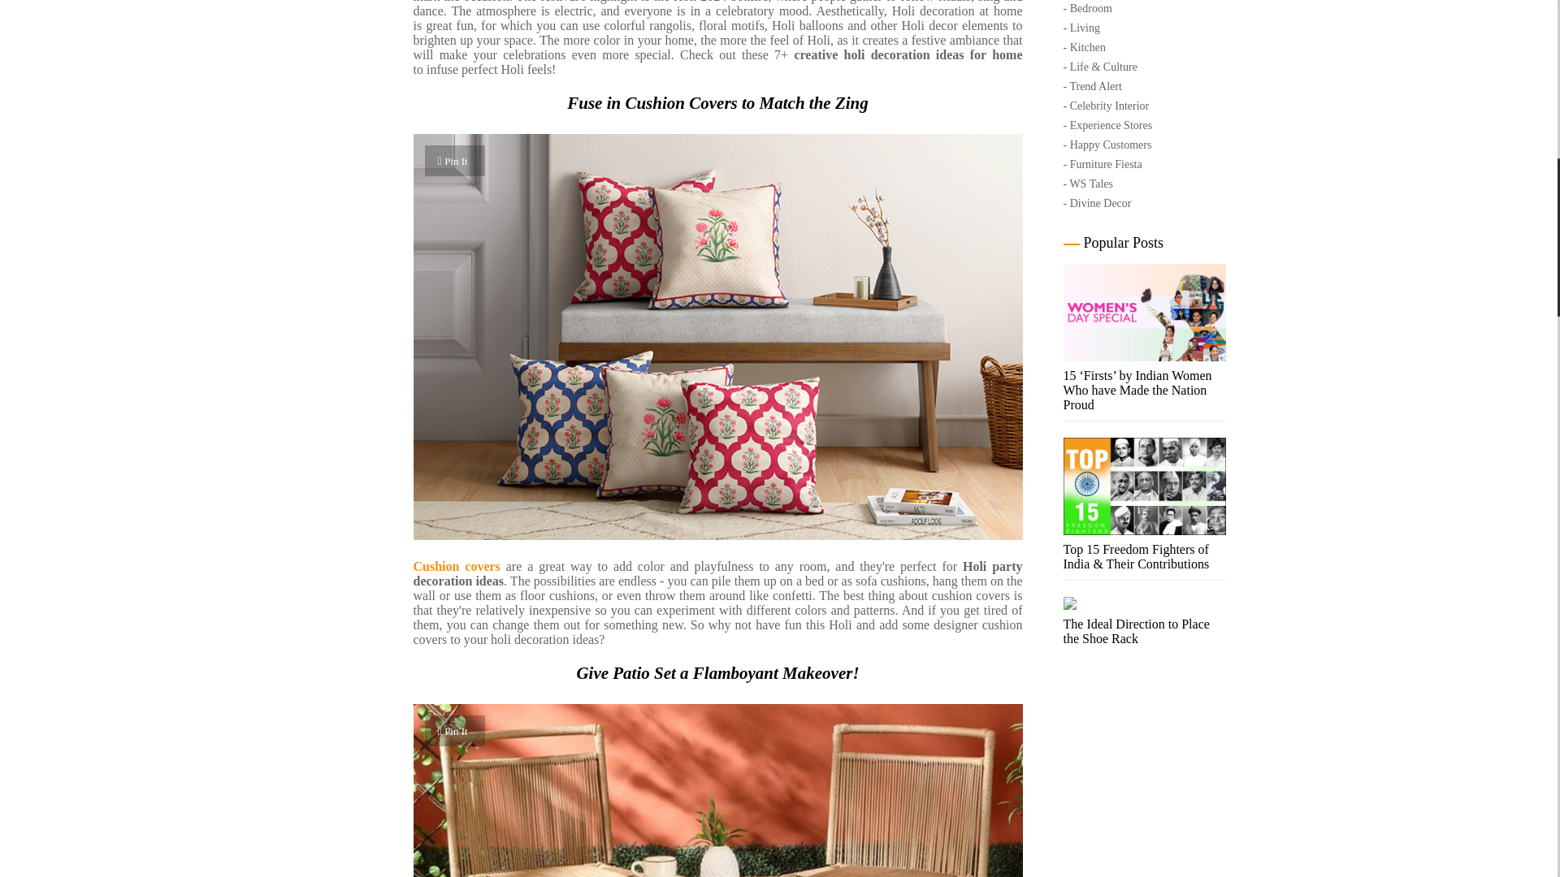 This screenshot has height=877, width=1560. What do you see at coordinates (717, 791) in the screenshot?
I see `Patio Set` at bounding box center [717, 791].